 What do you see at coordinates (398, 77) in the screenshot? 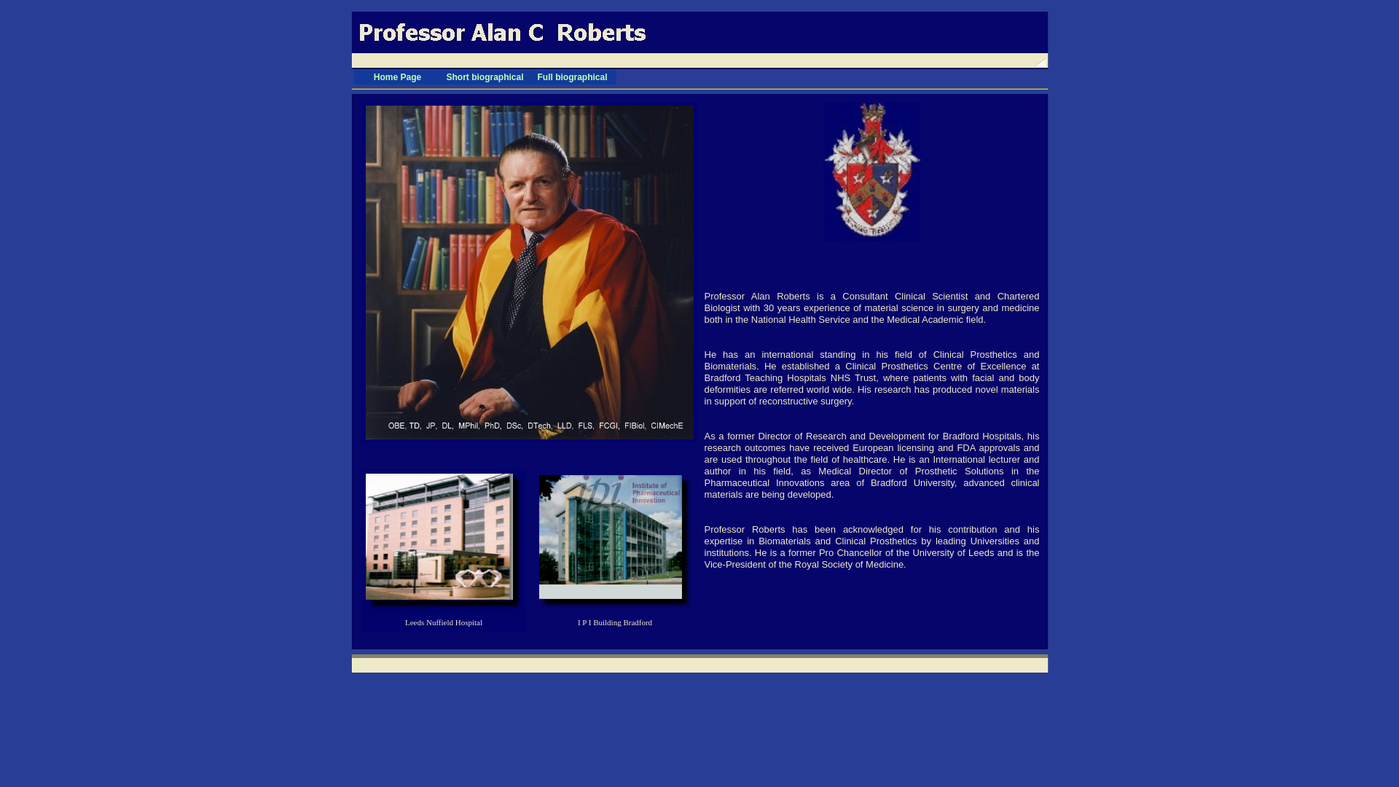
I see `Home Page` at bounding box center [398, 77].